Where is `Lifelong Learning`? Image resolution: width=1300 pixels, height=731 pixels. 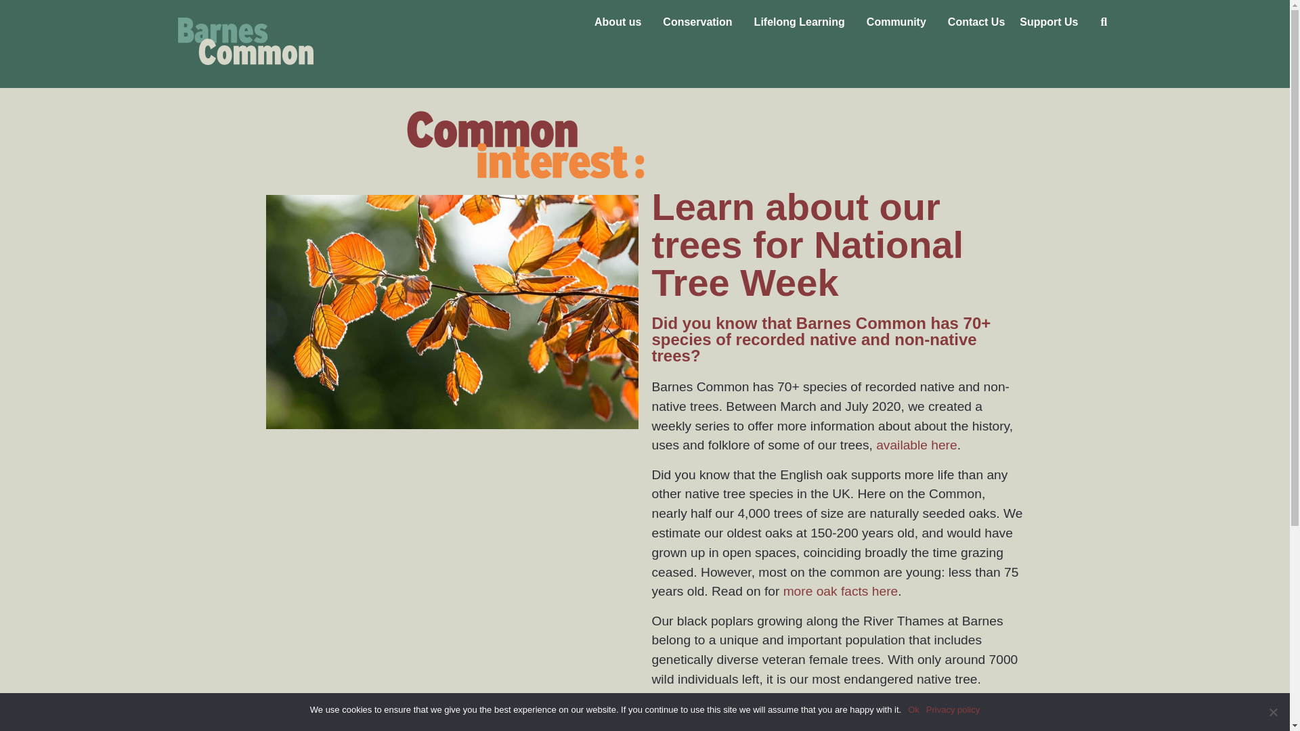
Lifelong Learning is located at coordinates (802, 22).